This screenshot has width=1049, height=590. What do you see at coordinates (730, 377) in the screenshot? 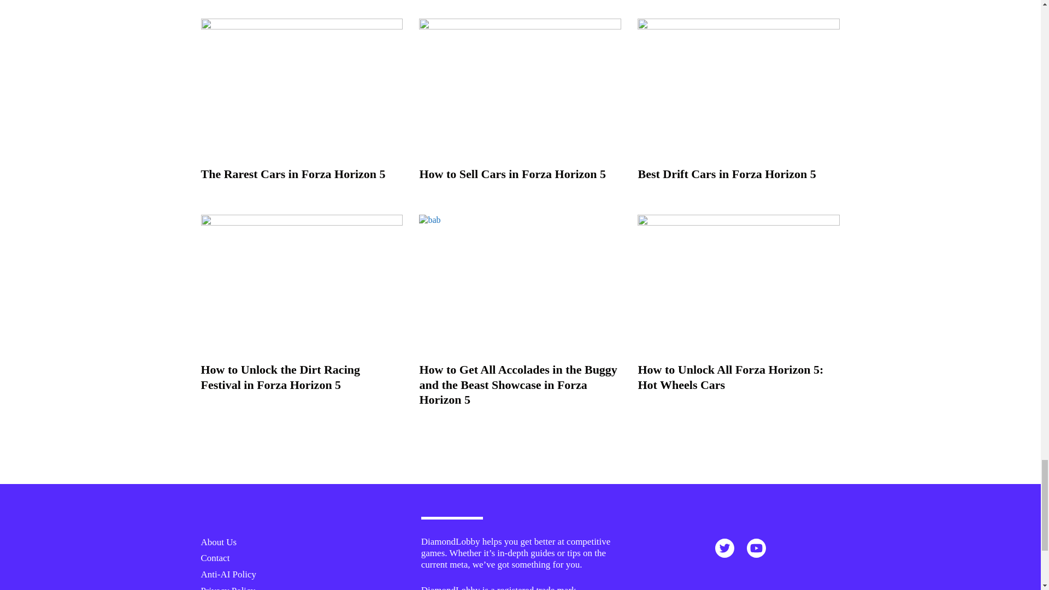
I see `How to Unlock All Forza Horizon 5: Hot Wheels Cars` at bounding box center [730, 377].